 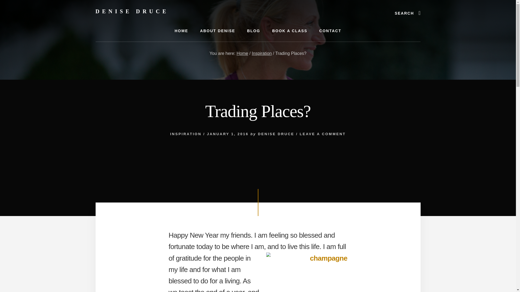 What do you see at coordinates (330, 31) in the screenshot?
I see `CONTACT` at bounding box center [330, 31].